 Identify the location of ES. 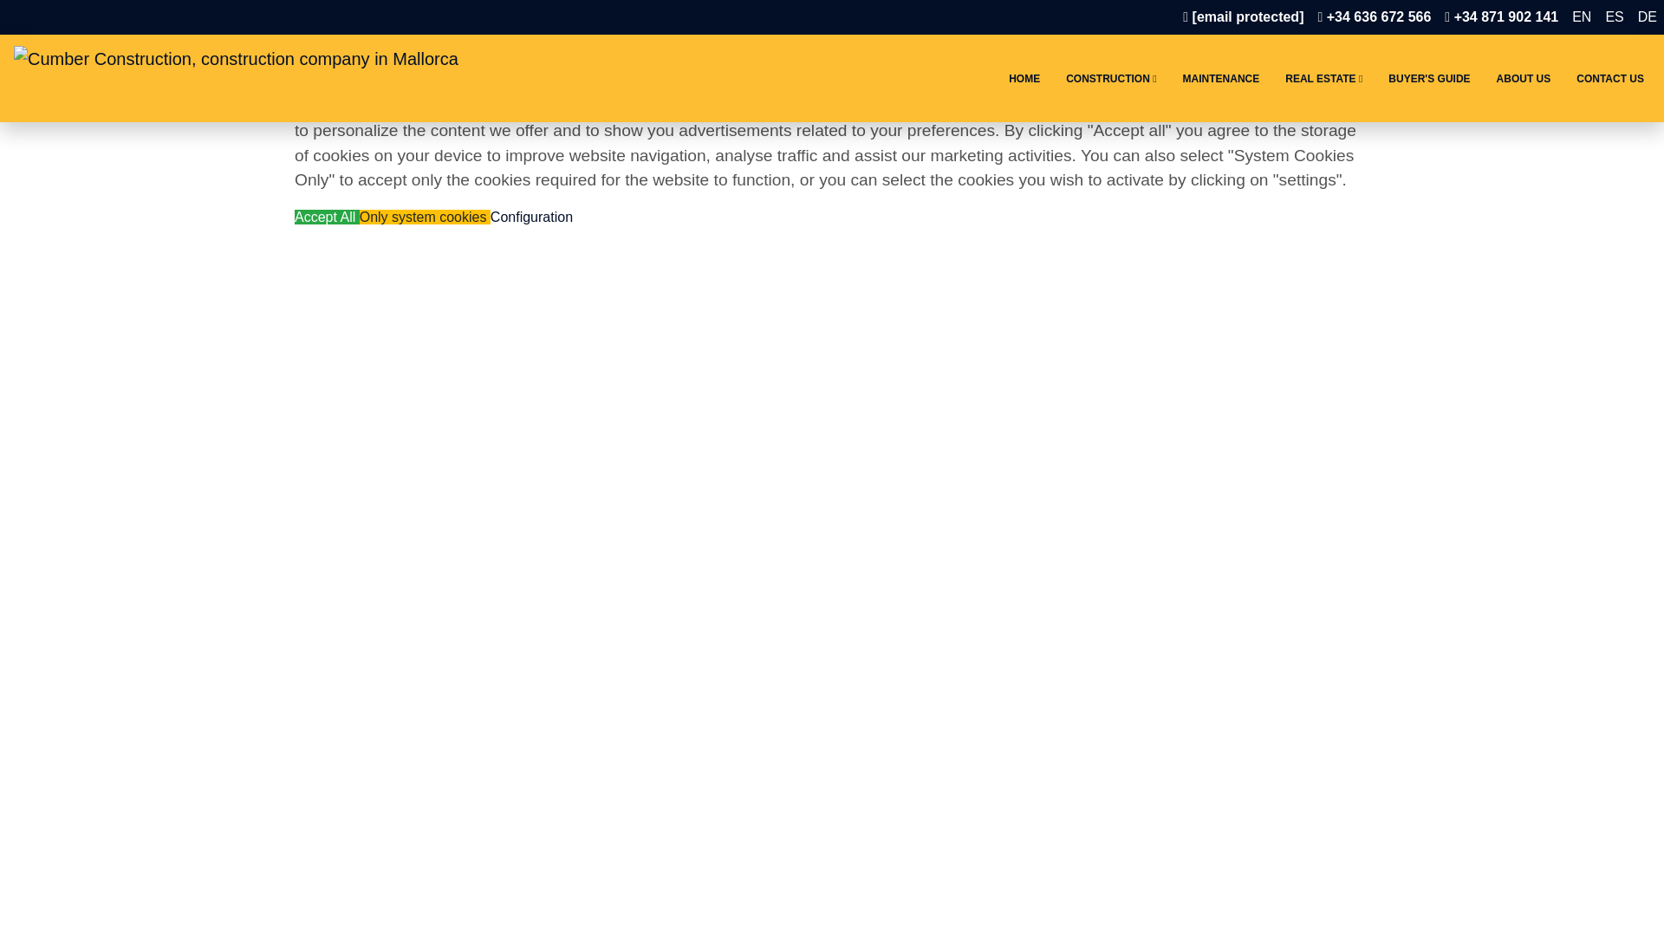
(1614, 17).